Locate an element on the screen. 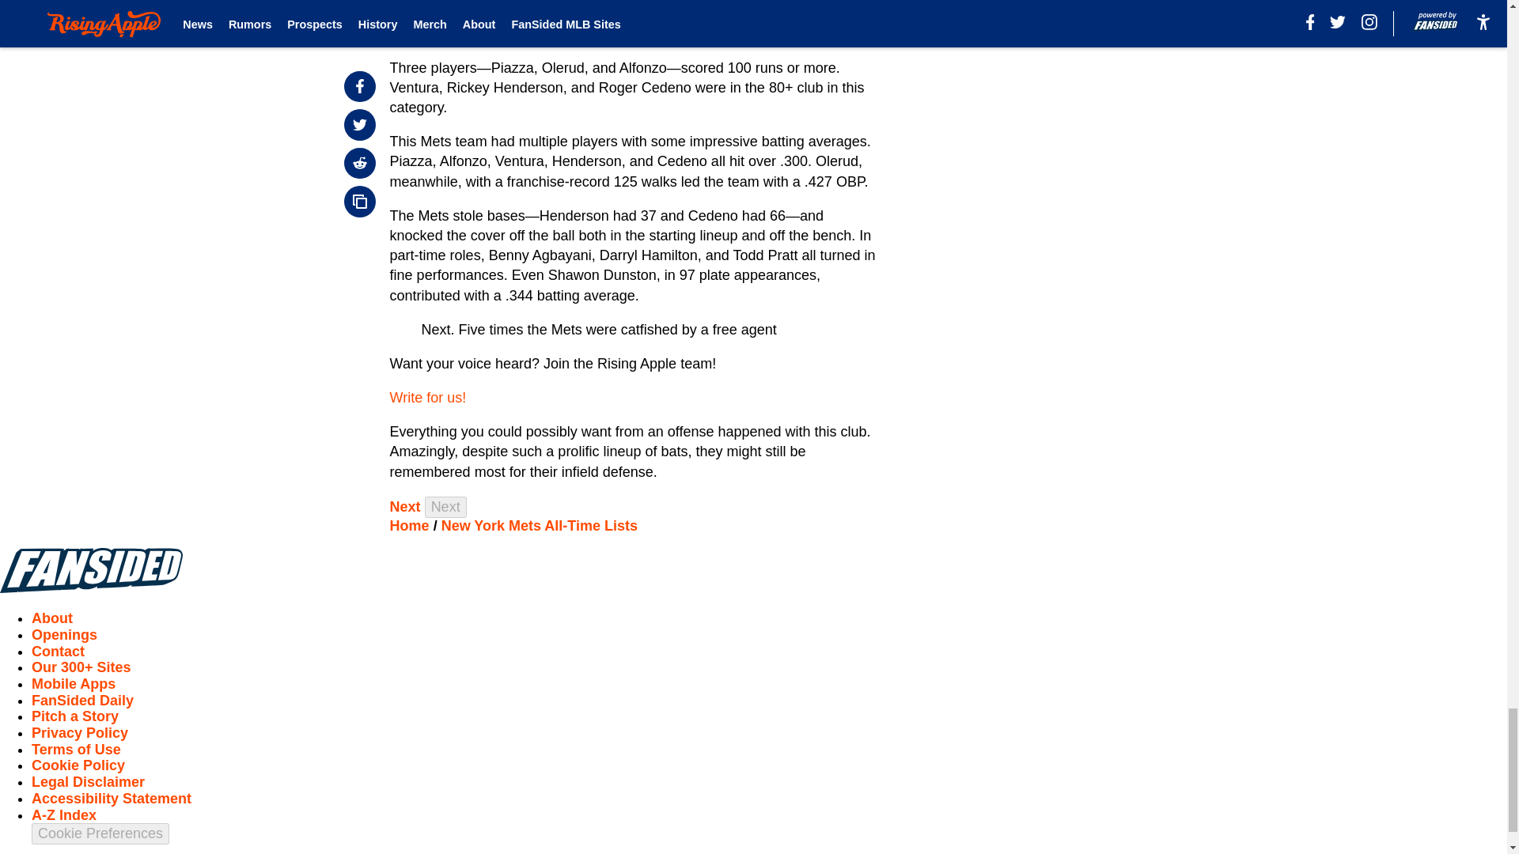  Write for us! is located at coordinates (428, 397).